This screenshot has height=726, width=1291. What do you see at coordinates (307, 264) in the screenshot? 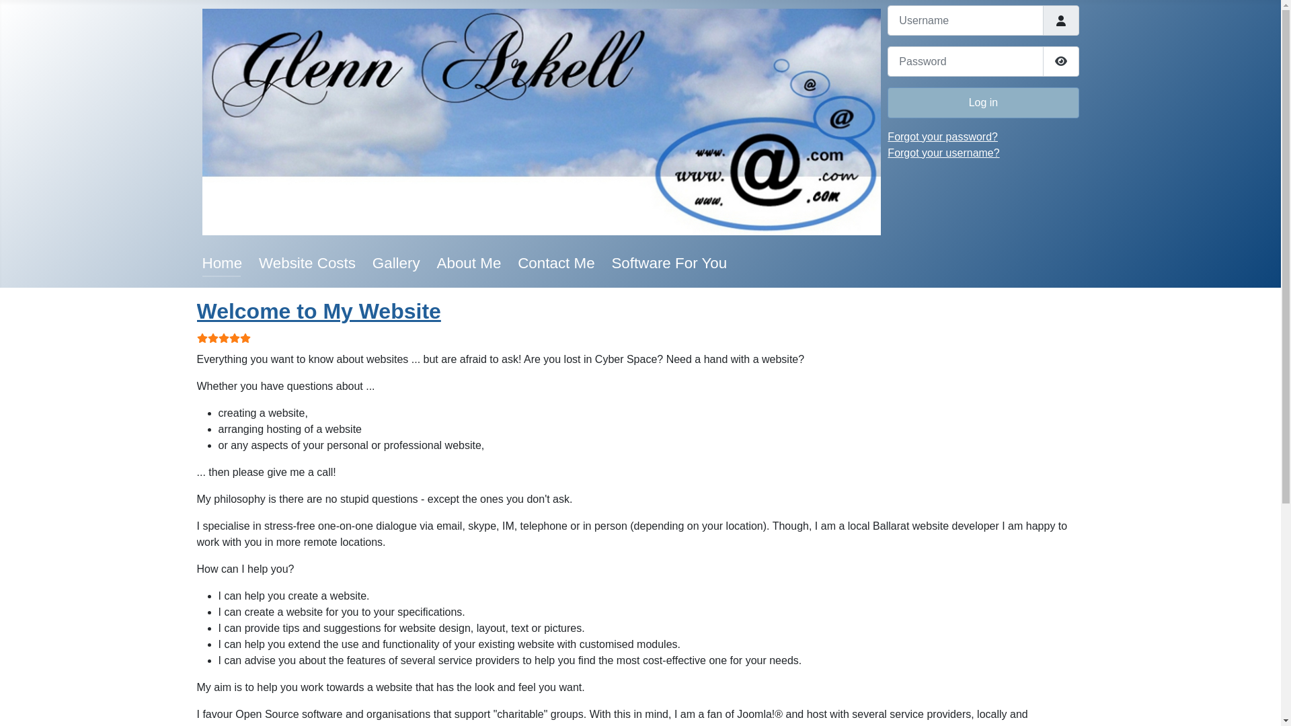
I see `Website Costs` at bounding box center [307, 264].